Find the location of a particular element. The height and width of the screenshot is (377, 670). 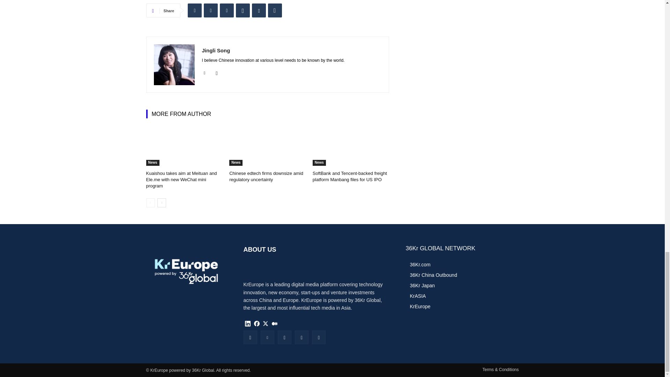

Twitter is located at coordinates (211, 10).